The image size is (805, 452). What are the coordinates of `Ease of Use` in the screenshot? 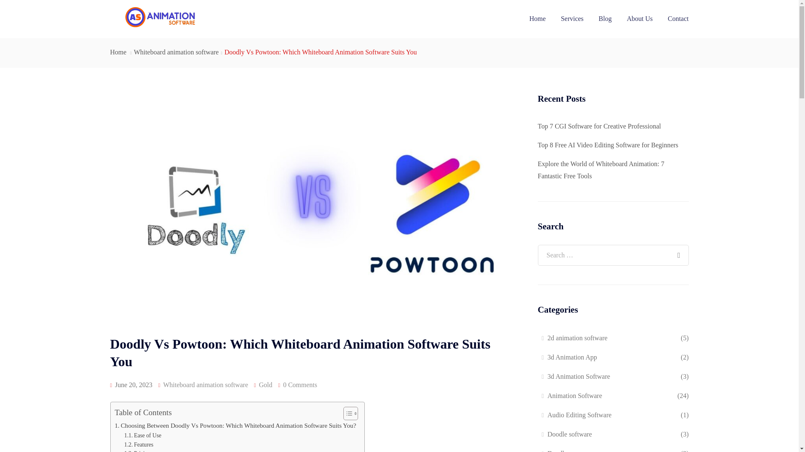 It's located at (143, 435).